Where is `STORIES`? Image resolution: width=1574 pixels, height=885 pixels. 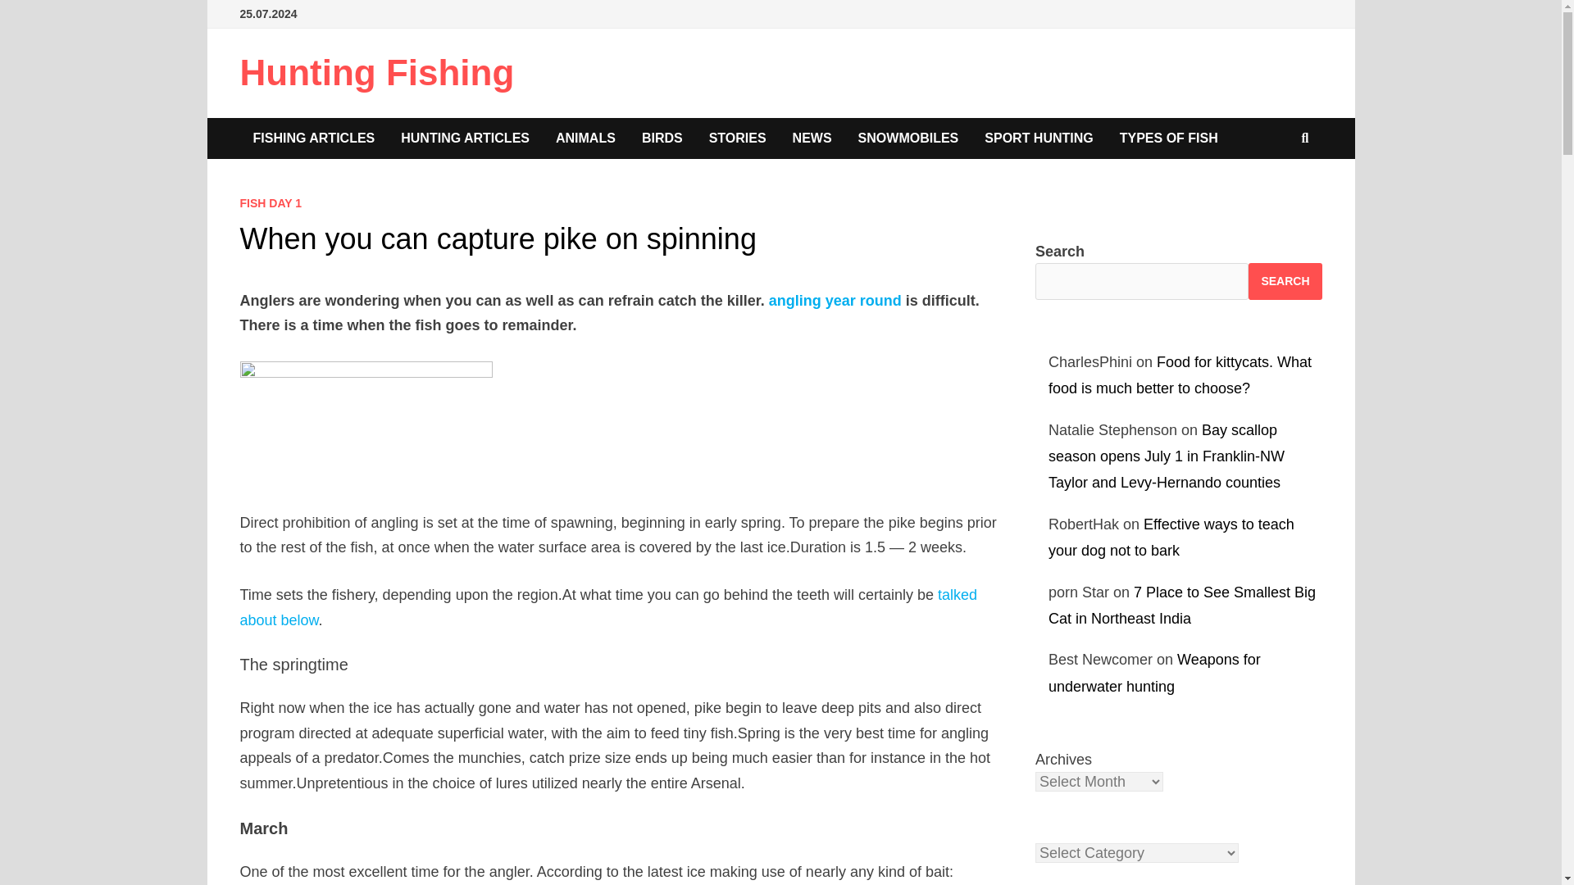
STORIES is located at coordinates (737, 138).